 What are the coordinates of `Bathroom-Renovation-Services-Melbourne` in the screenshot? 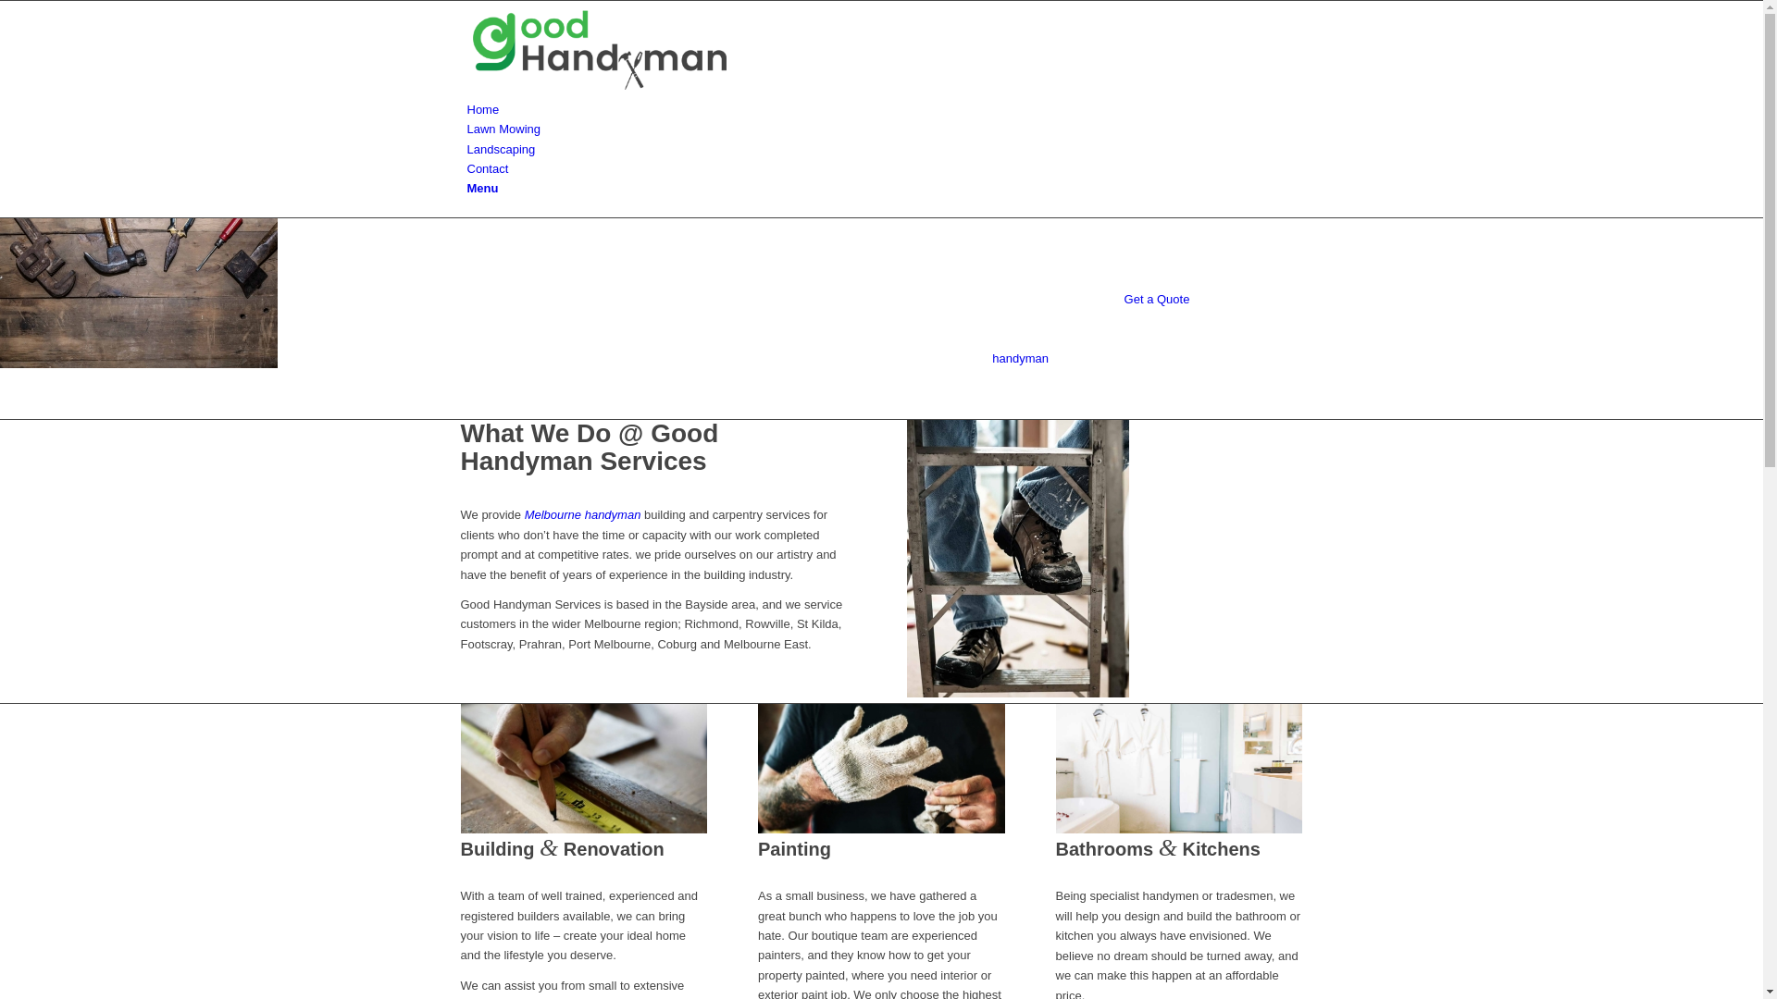 It's located at (1179, 769).